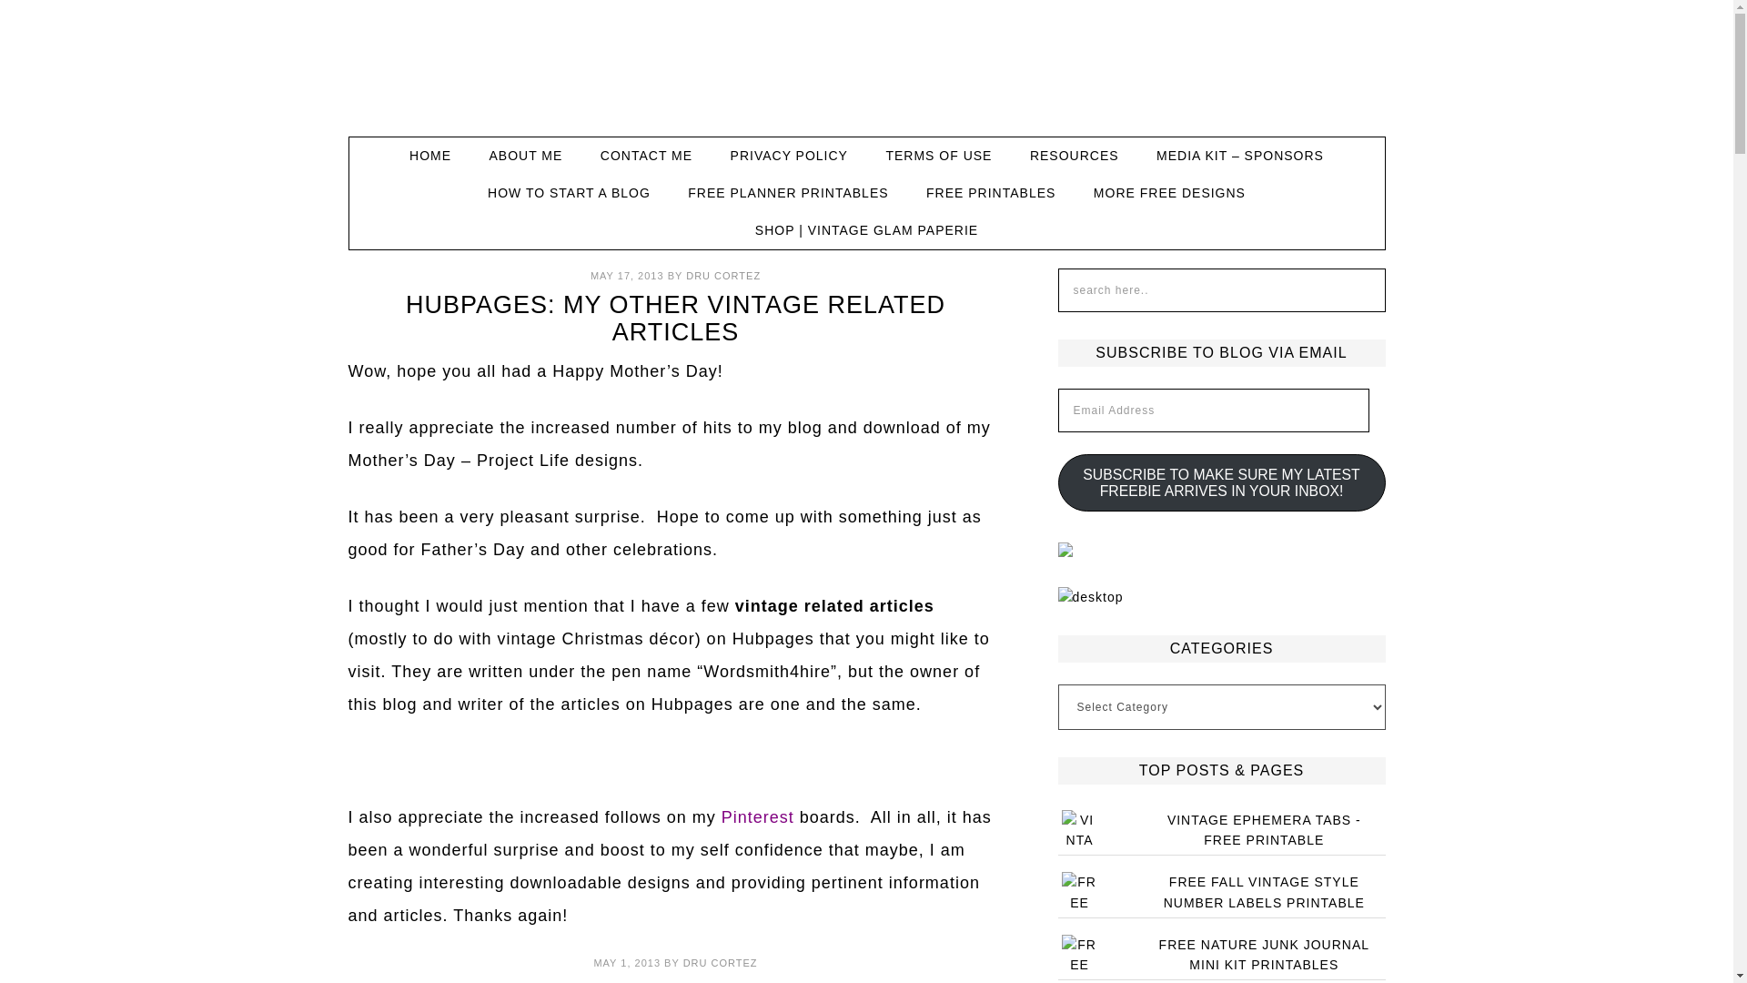  What do you see at coordinates (790, 157) in the screenshot?
I see `PRIVACY POLICY` at bounding box center [790, 157].